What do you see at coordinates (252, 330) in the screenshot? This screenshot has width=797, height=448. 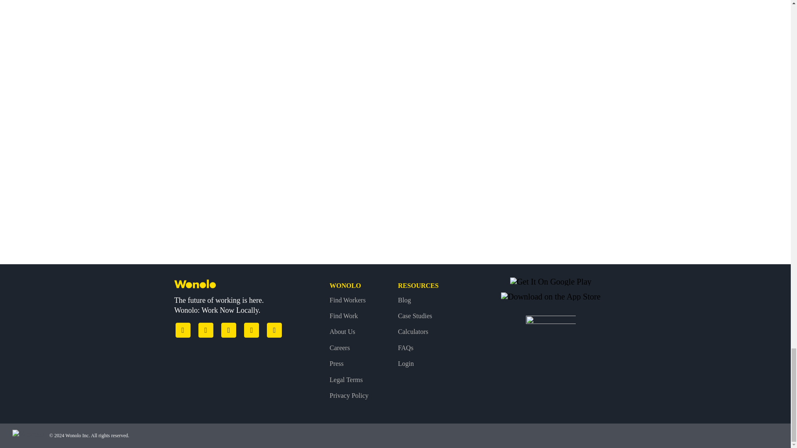 I see `LinkedIn` at bounding box center [252, 330].